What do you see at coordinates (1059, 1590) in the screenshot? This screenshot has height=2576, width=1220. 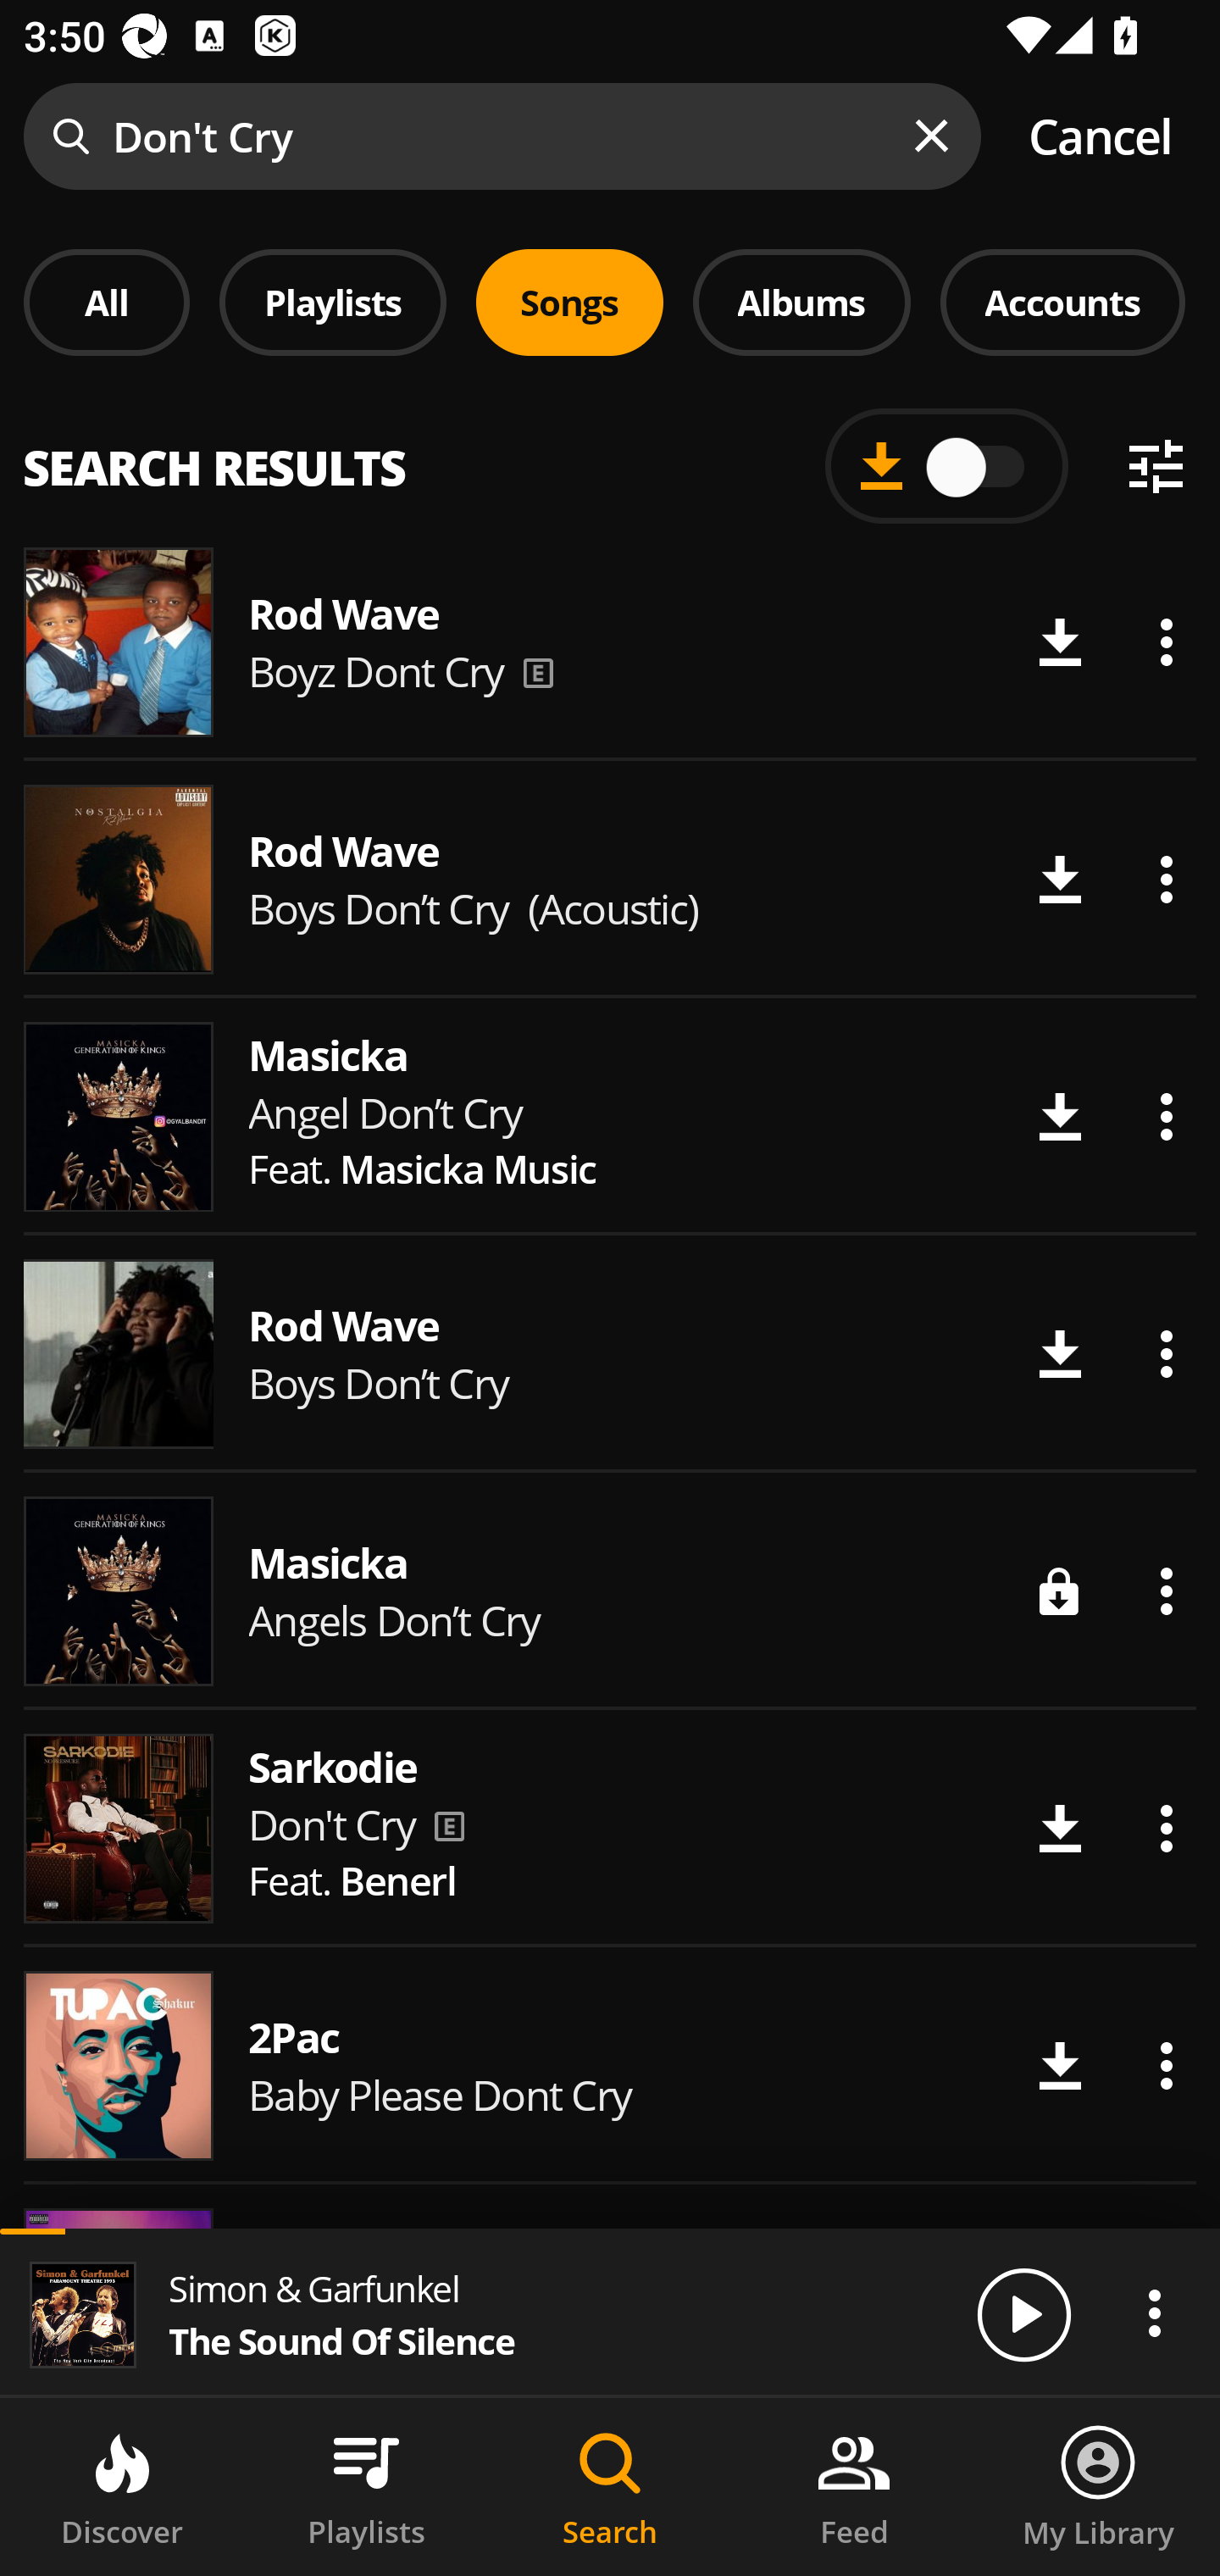 I see `Download` at bounding box center [1059, 1590].